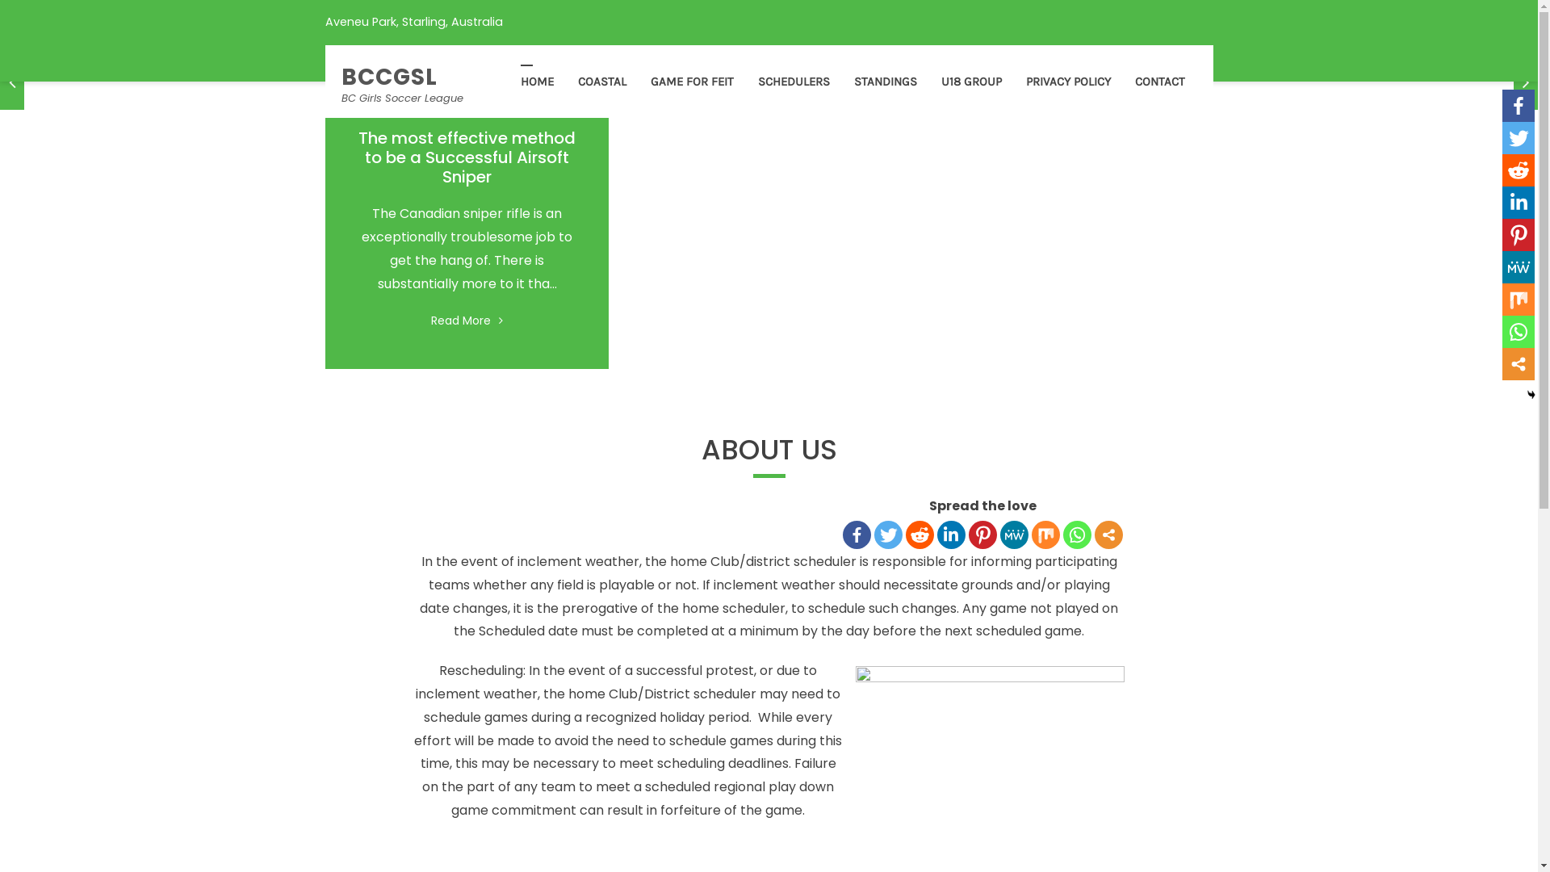  What do you see at coordinates (983, 535) in the screenshot?
I see `Pinterest` at bounding box center [983, 535].